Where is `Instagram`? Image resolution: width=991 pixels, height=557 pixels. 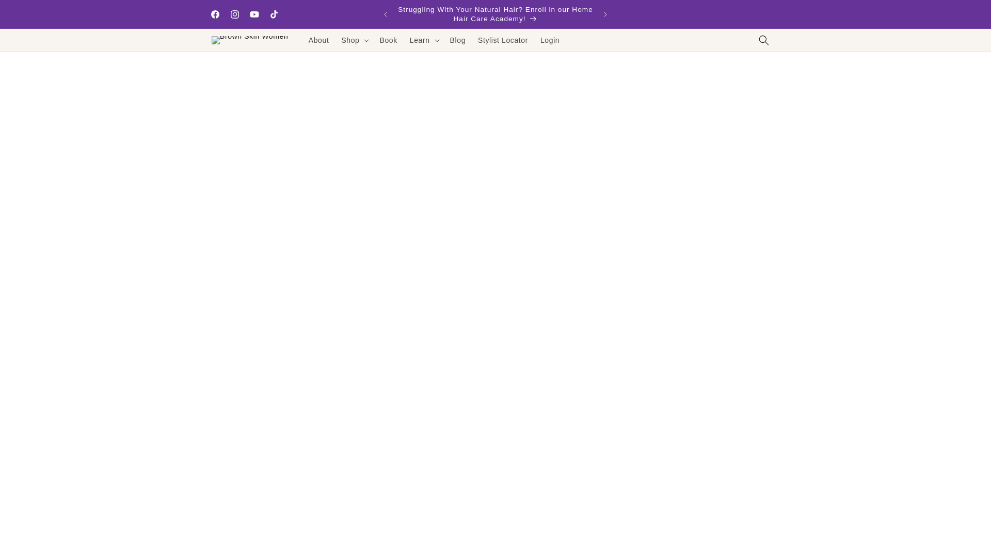 Instagram is located at coordinates (234, 14).